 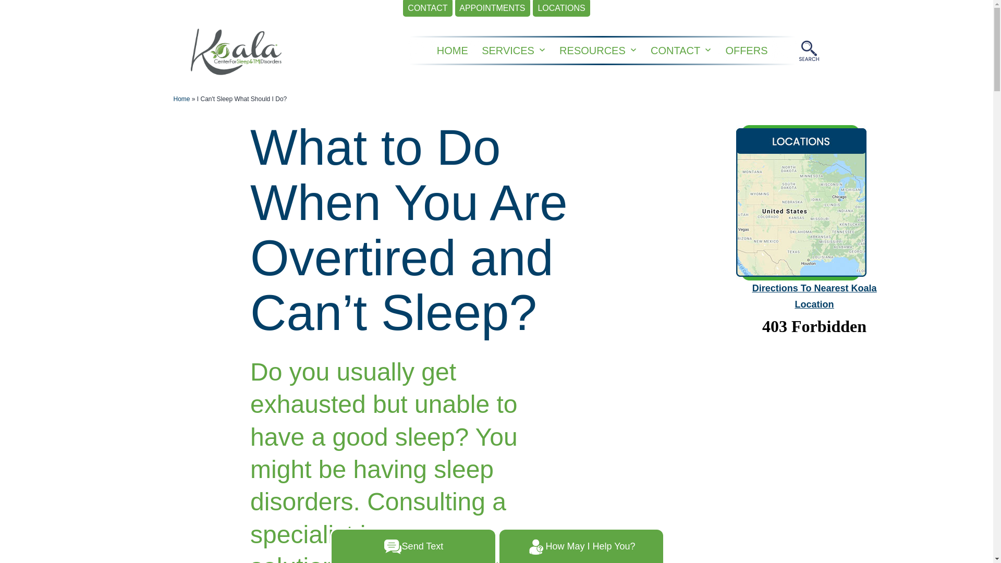 I want to click on HOME, so click(x=453, y=50).